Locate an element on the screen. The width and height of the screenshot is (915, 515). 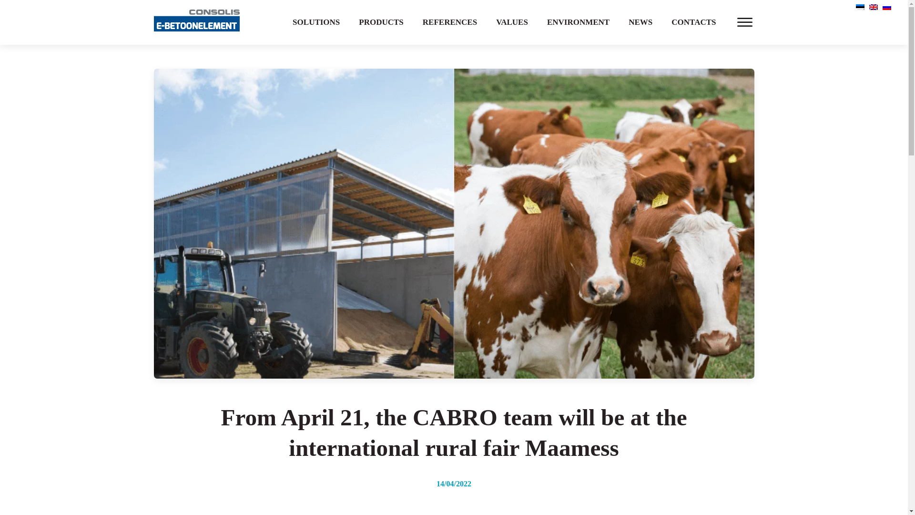
ENVIRONMENT is located at coordinates (579, 22).